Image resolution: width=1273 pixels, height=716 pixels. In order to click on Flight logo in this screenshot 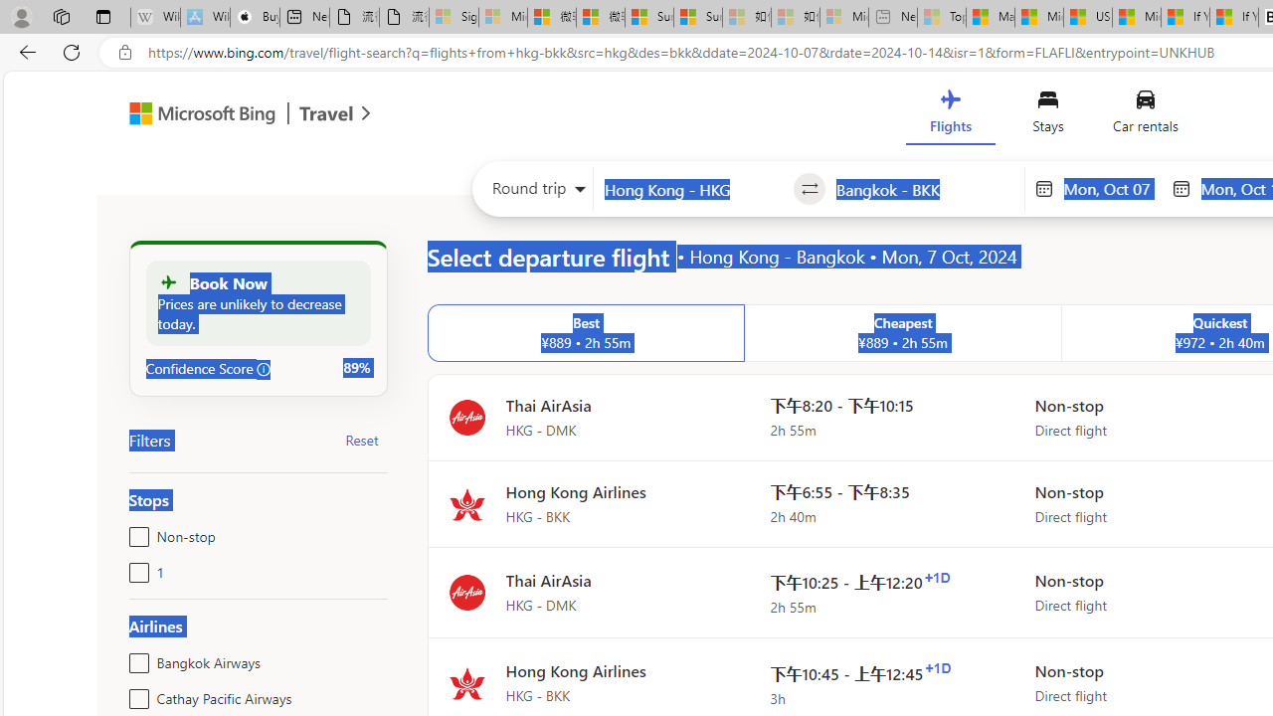, I will do `click(466, 684)`.